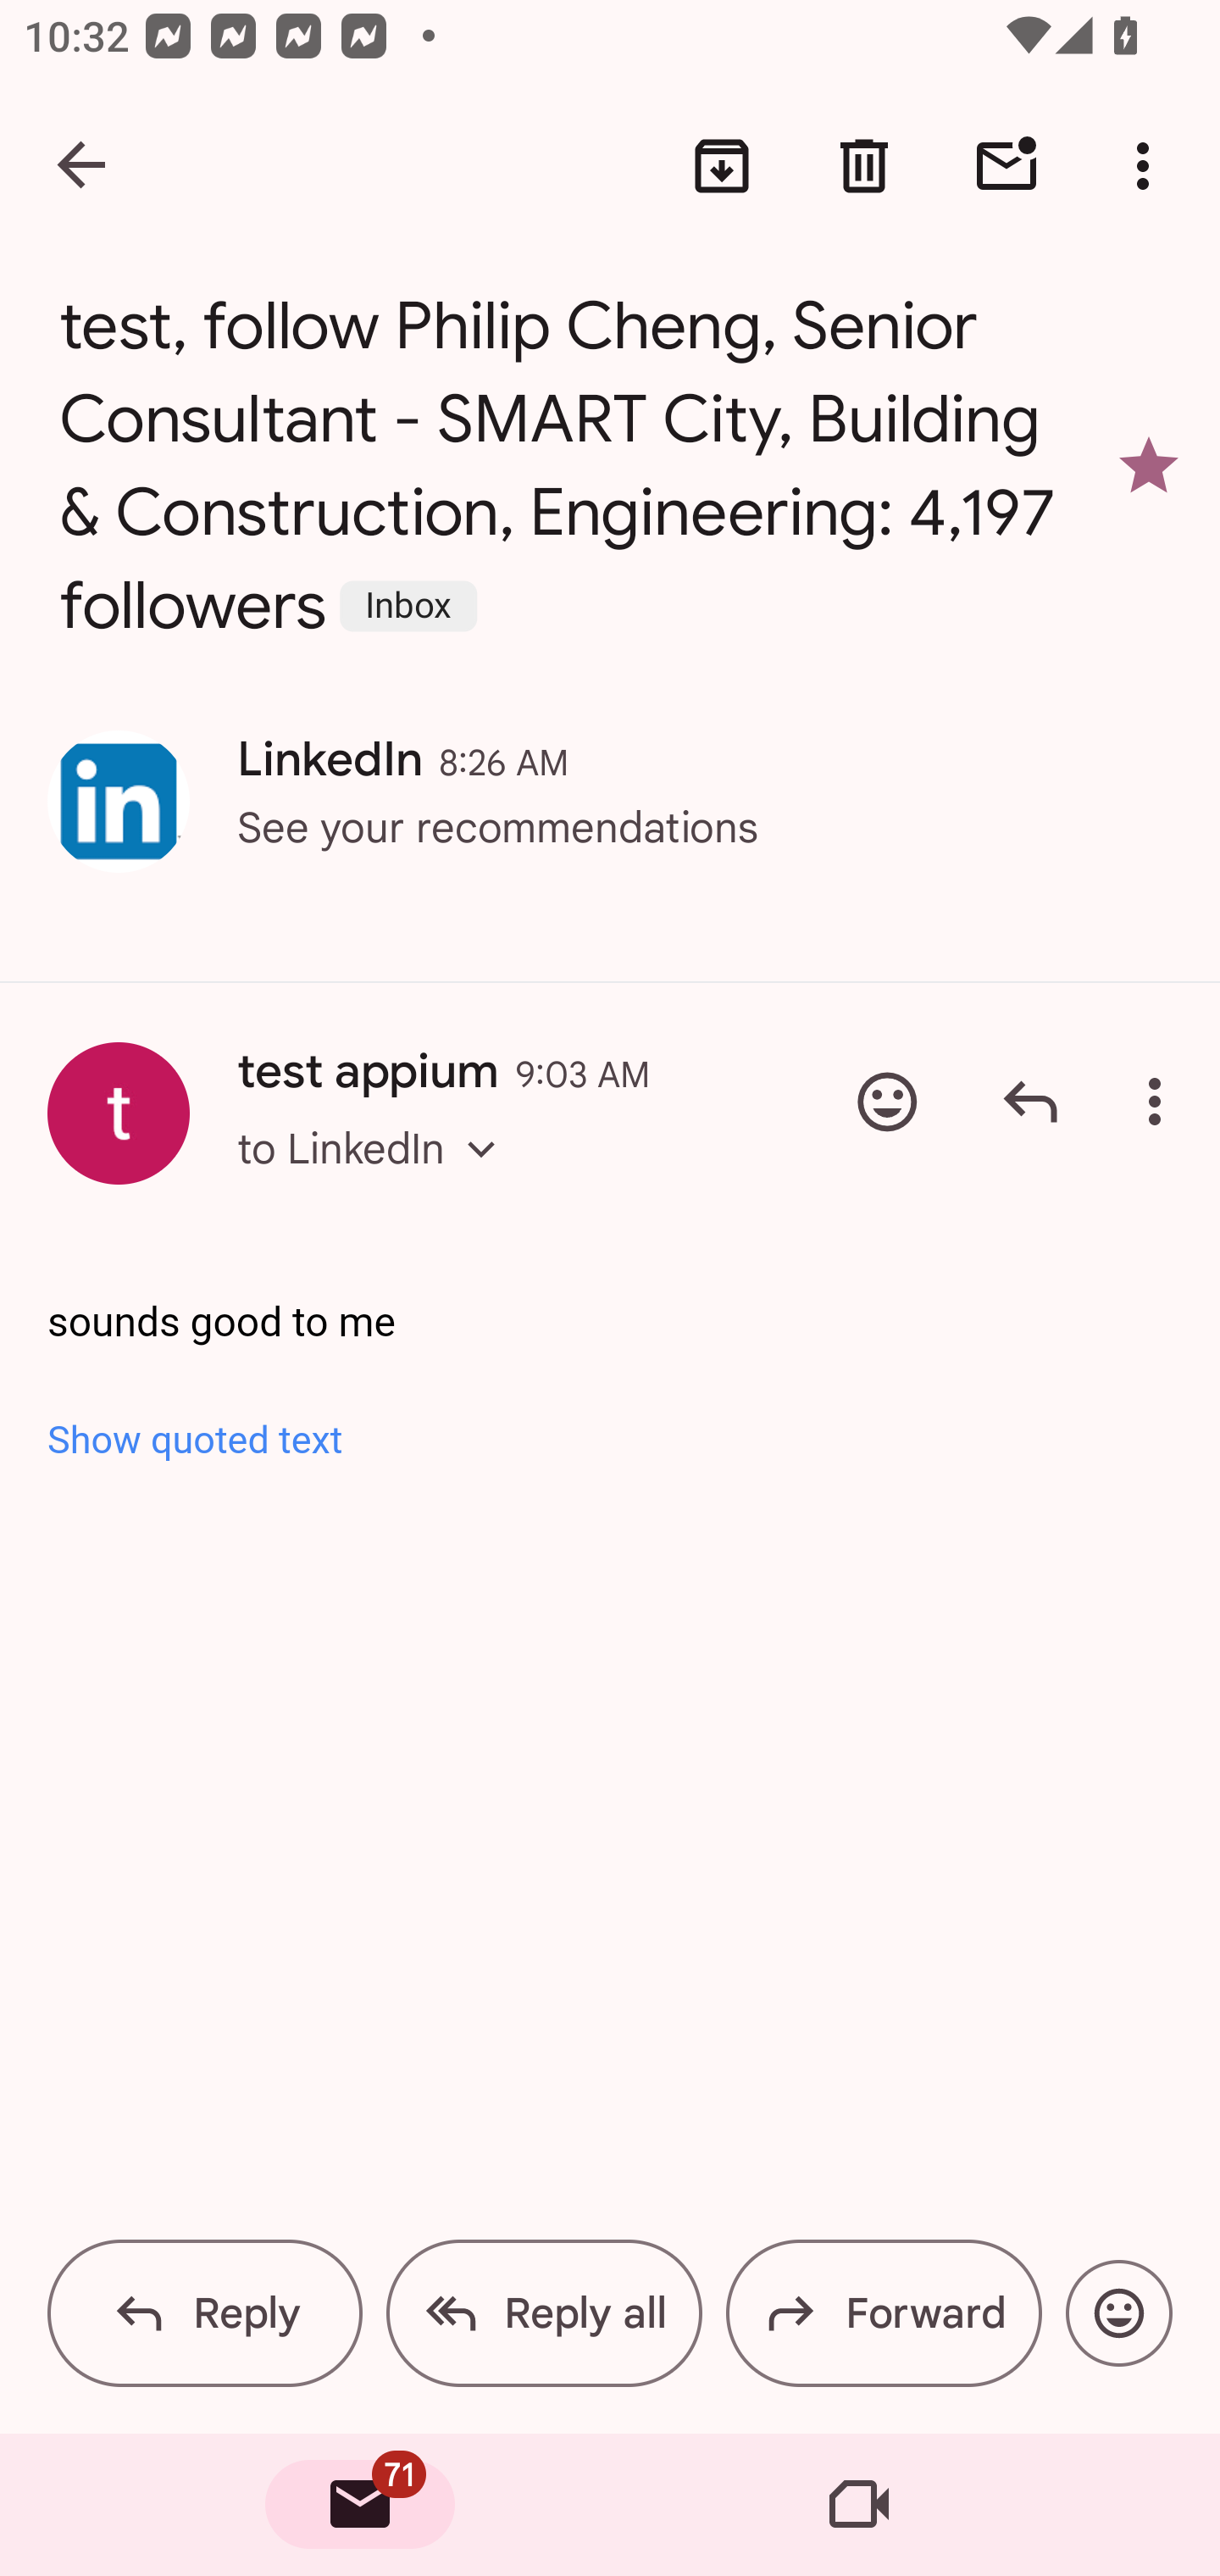 The image size is (1220, 2576). Describe the element at coordinates (722, 166) in the screenshot. I see `Archive` at that location.